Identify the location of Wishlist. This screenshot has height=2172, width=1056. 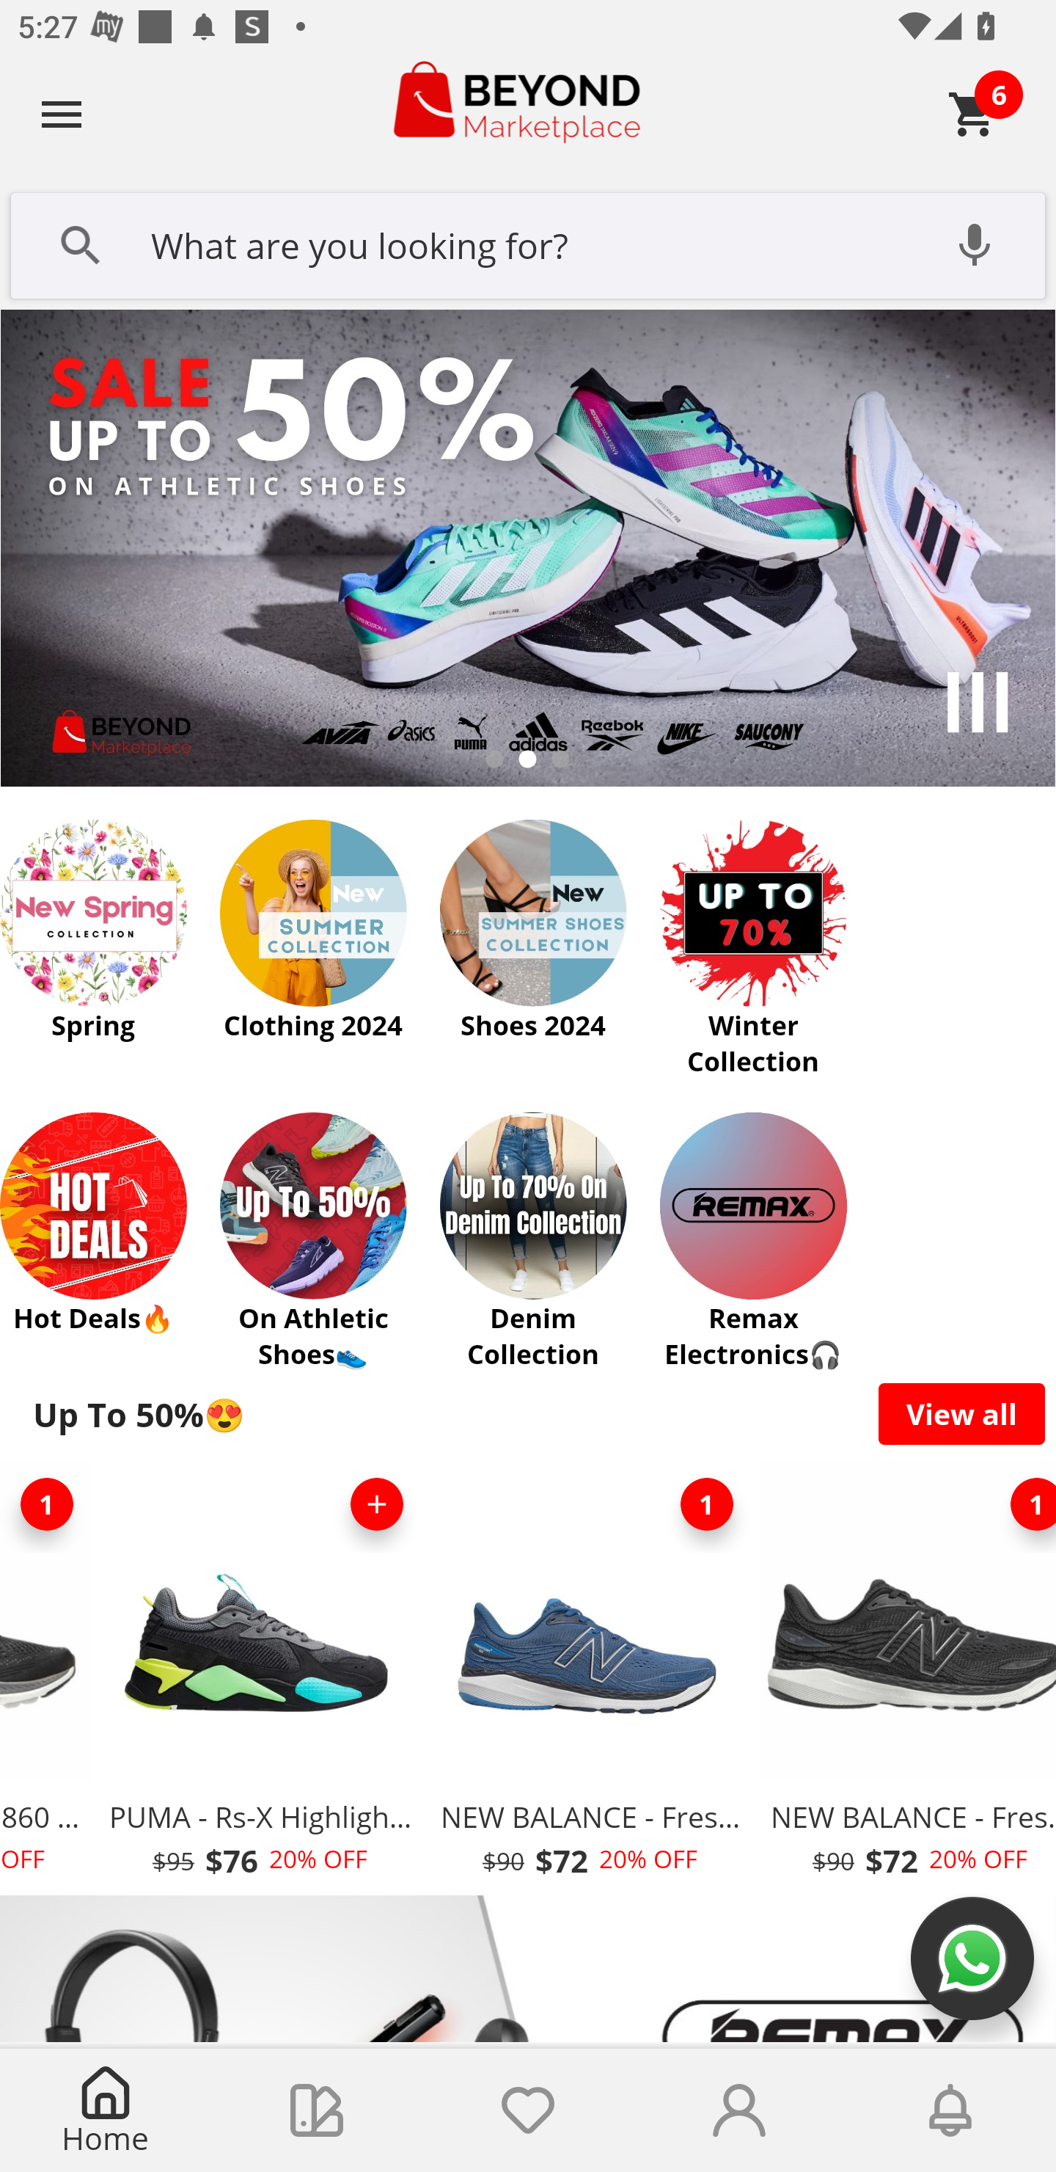
(528, 2110).